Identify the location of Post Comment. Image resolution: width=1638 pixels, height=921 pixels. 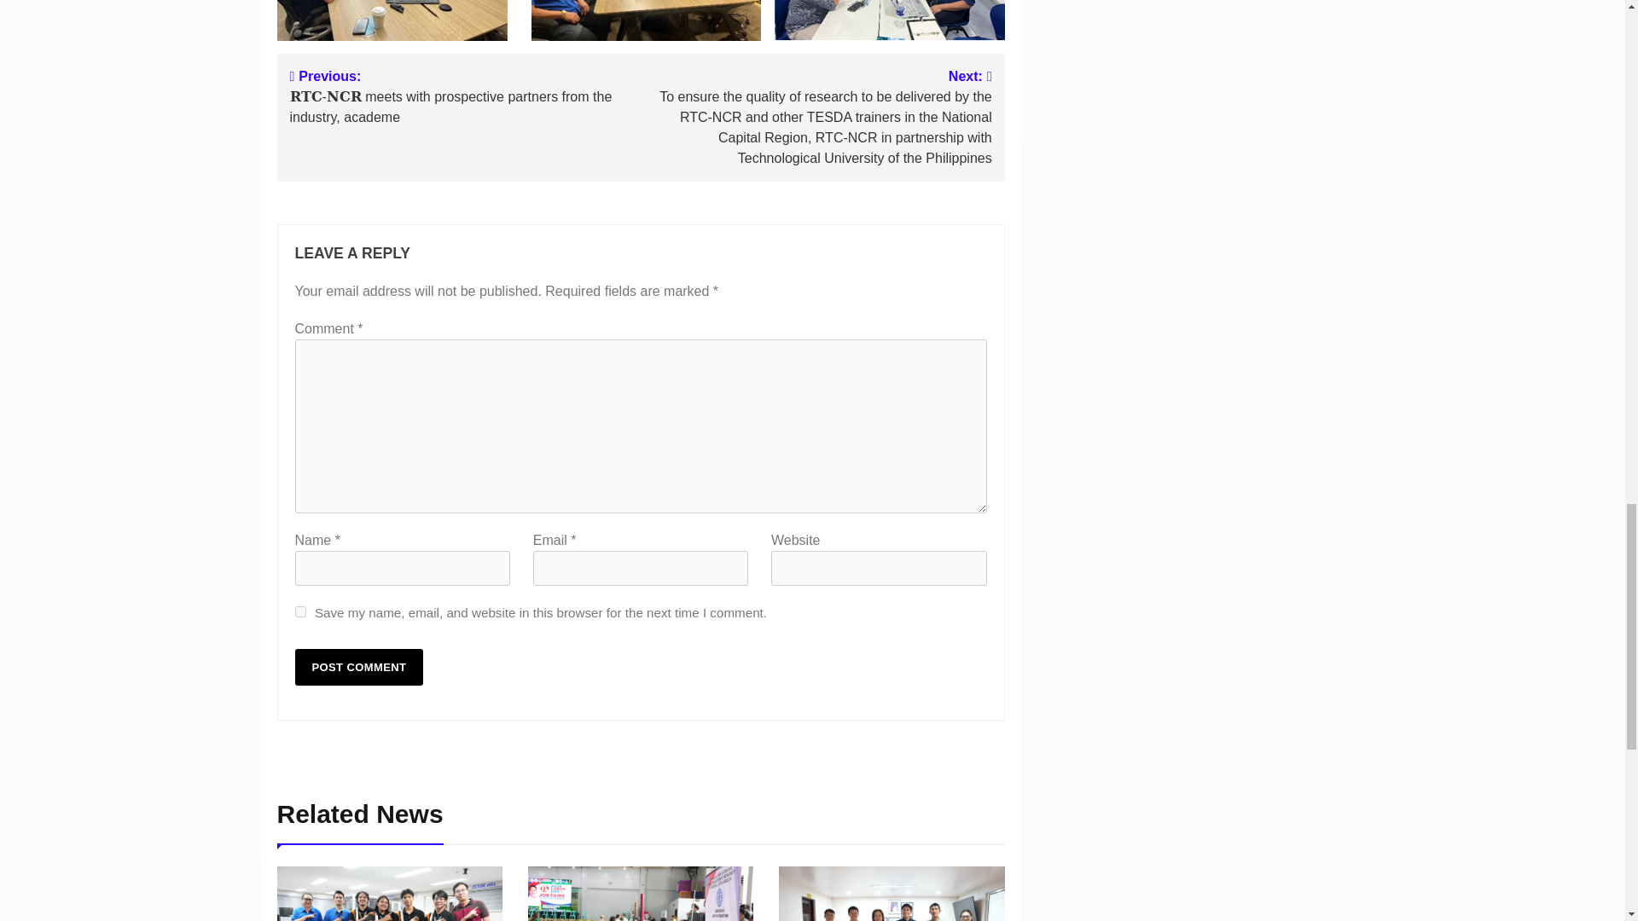
(359, 667).